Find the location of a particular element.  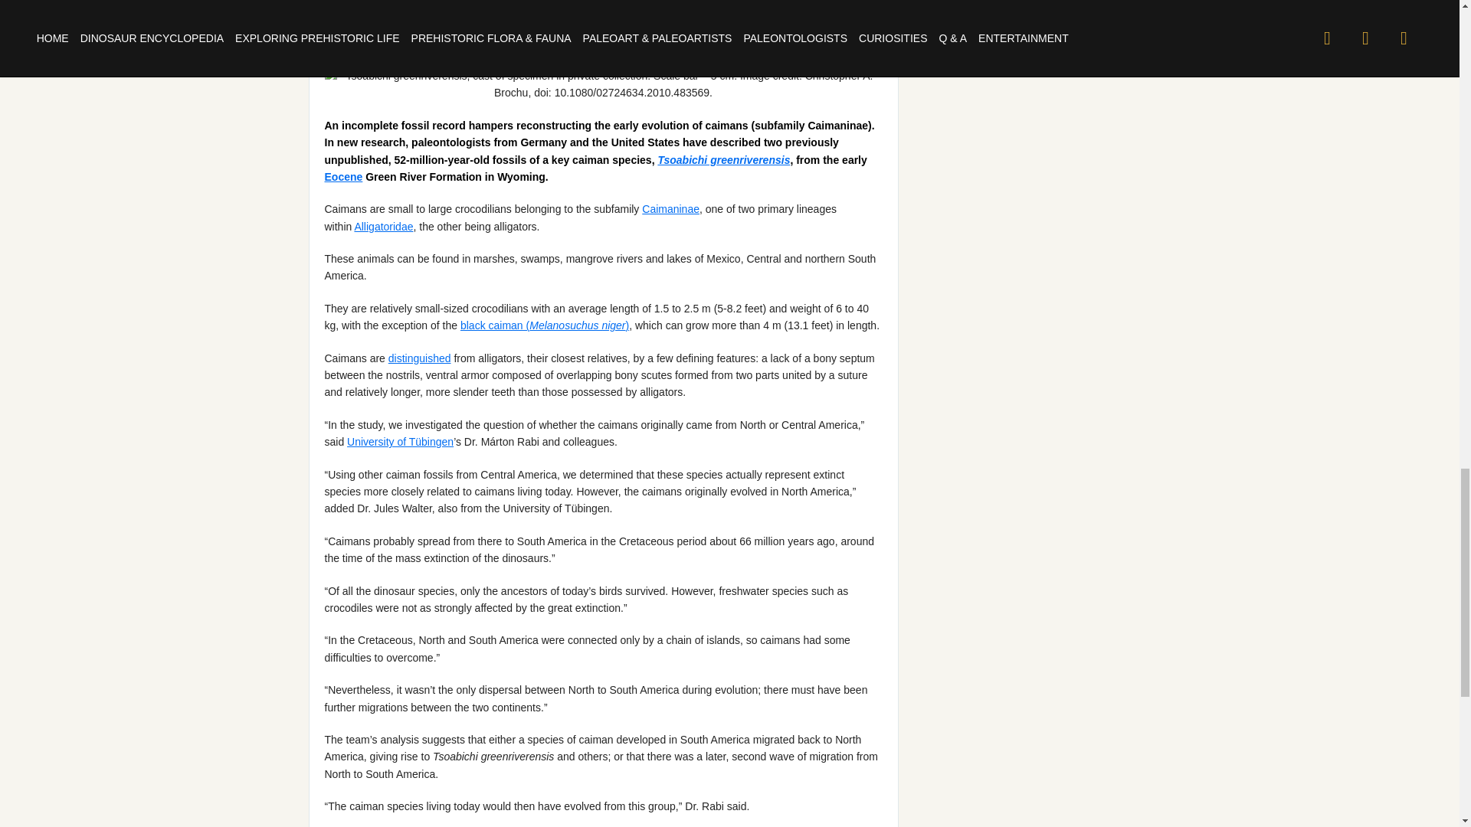

Tsoabichi greenriverensis is located at coordinates (723, 159).